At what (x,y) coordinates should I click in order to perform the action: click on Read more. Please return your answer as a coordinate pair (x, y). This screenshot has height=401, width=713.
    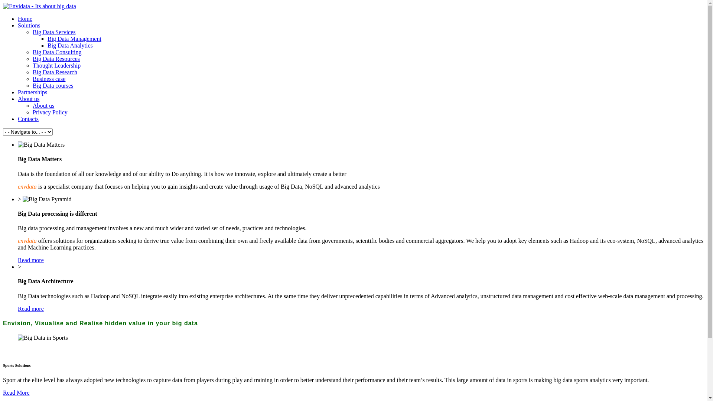
    Looking at the image, I should click on (31, 309).